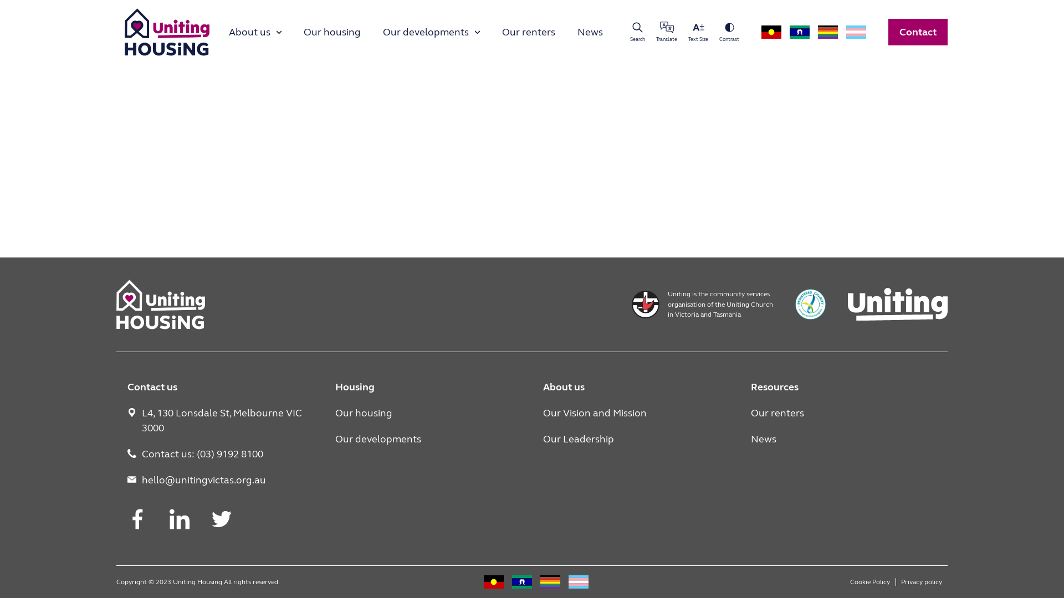 The image size is (1064, 598). What do you see at coordinates (255, 32) in the screenshot?
I see `About us` at bounding box center [255, 32].